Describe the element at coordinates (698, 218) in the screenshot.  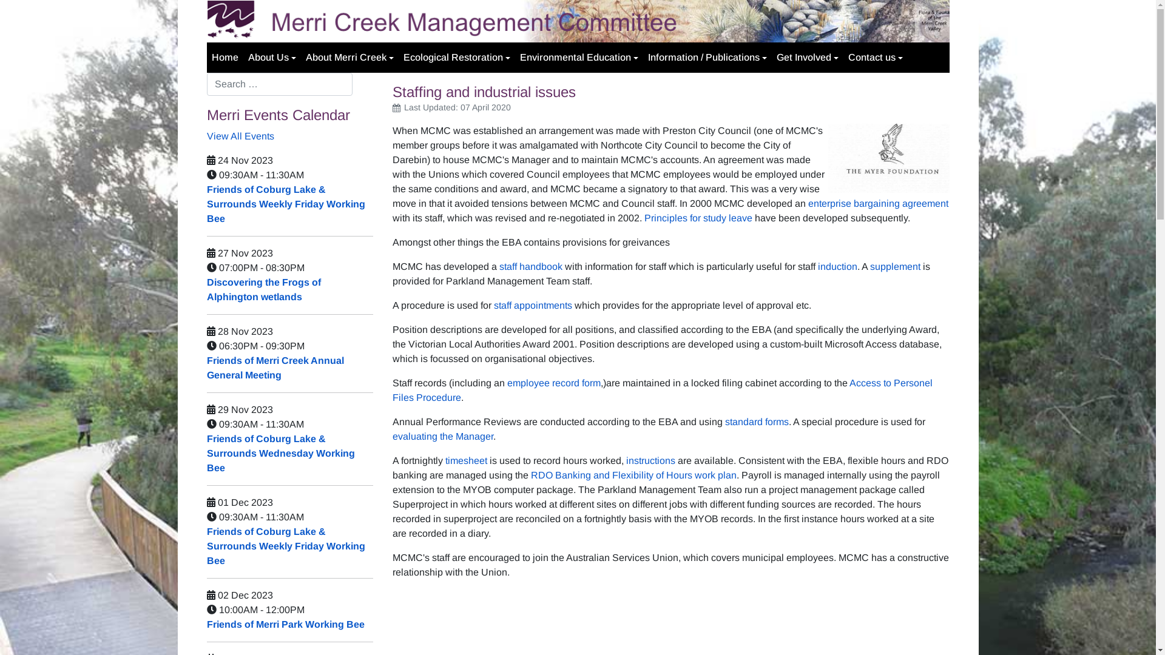
I see `Principles for study leave` at that location.